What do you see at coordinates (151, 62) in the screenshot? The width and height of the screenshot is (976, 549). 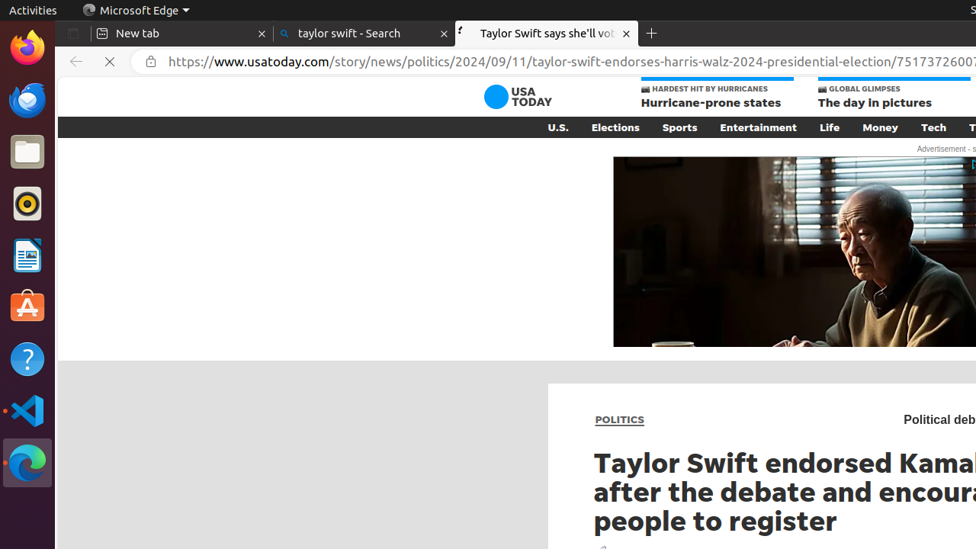 I see `View site information` at bounding box center [151, 62].